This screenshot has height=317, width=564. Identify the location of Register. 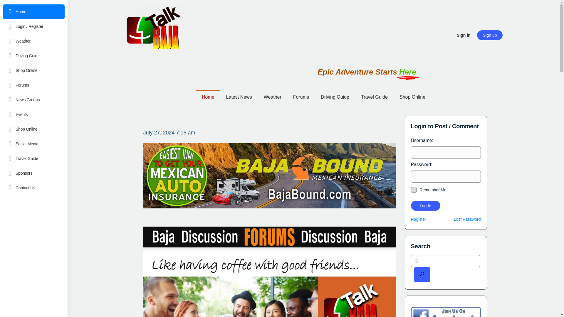
(418, 219).